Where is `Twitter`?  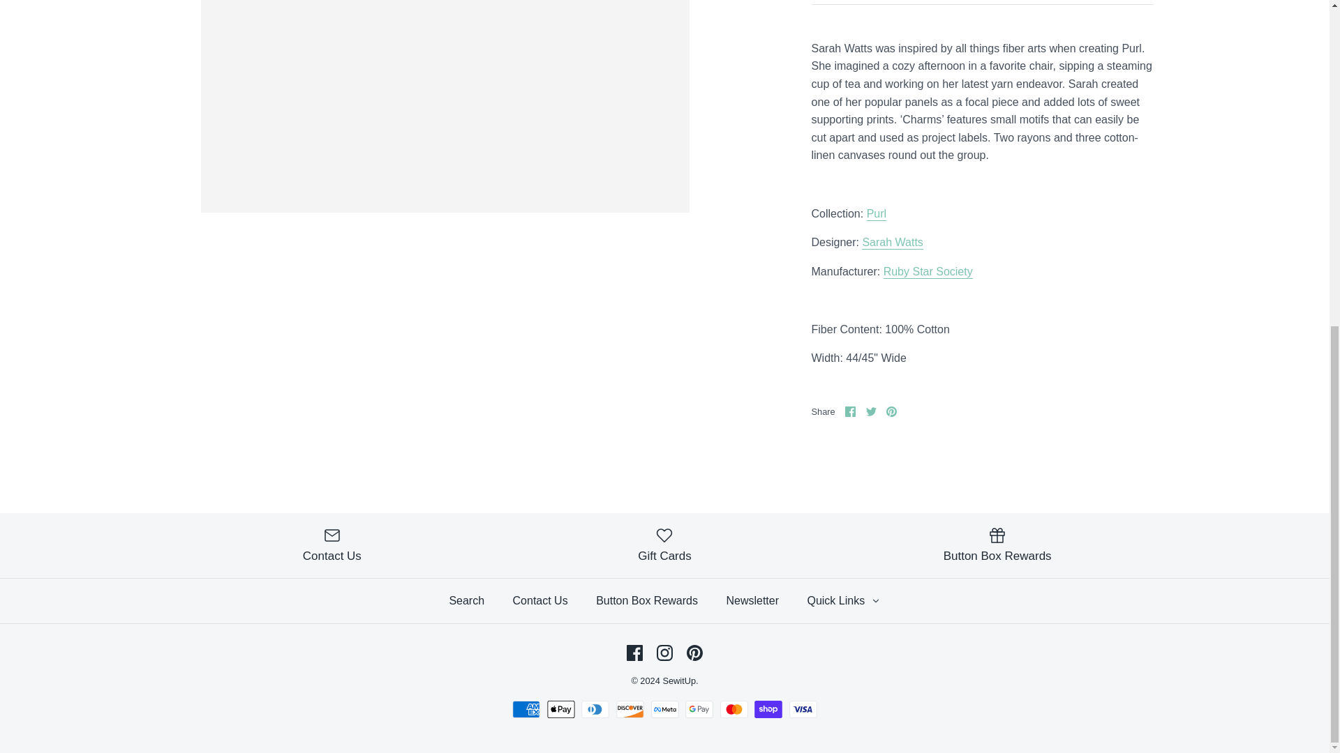
Twitter is located at coordinates (871, 411).